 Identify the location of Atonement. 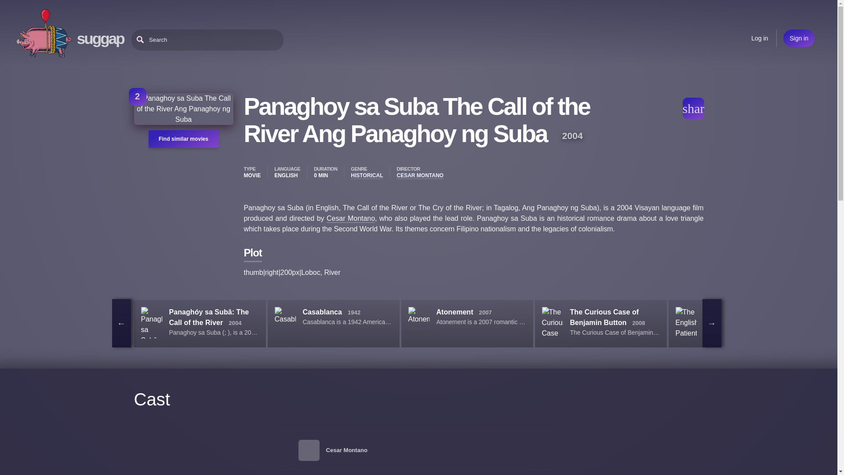
(455, 312).